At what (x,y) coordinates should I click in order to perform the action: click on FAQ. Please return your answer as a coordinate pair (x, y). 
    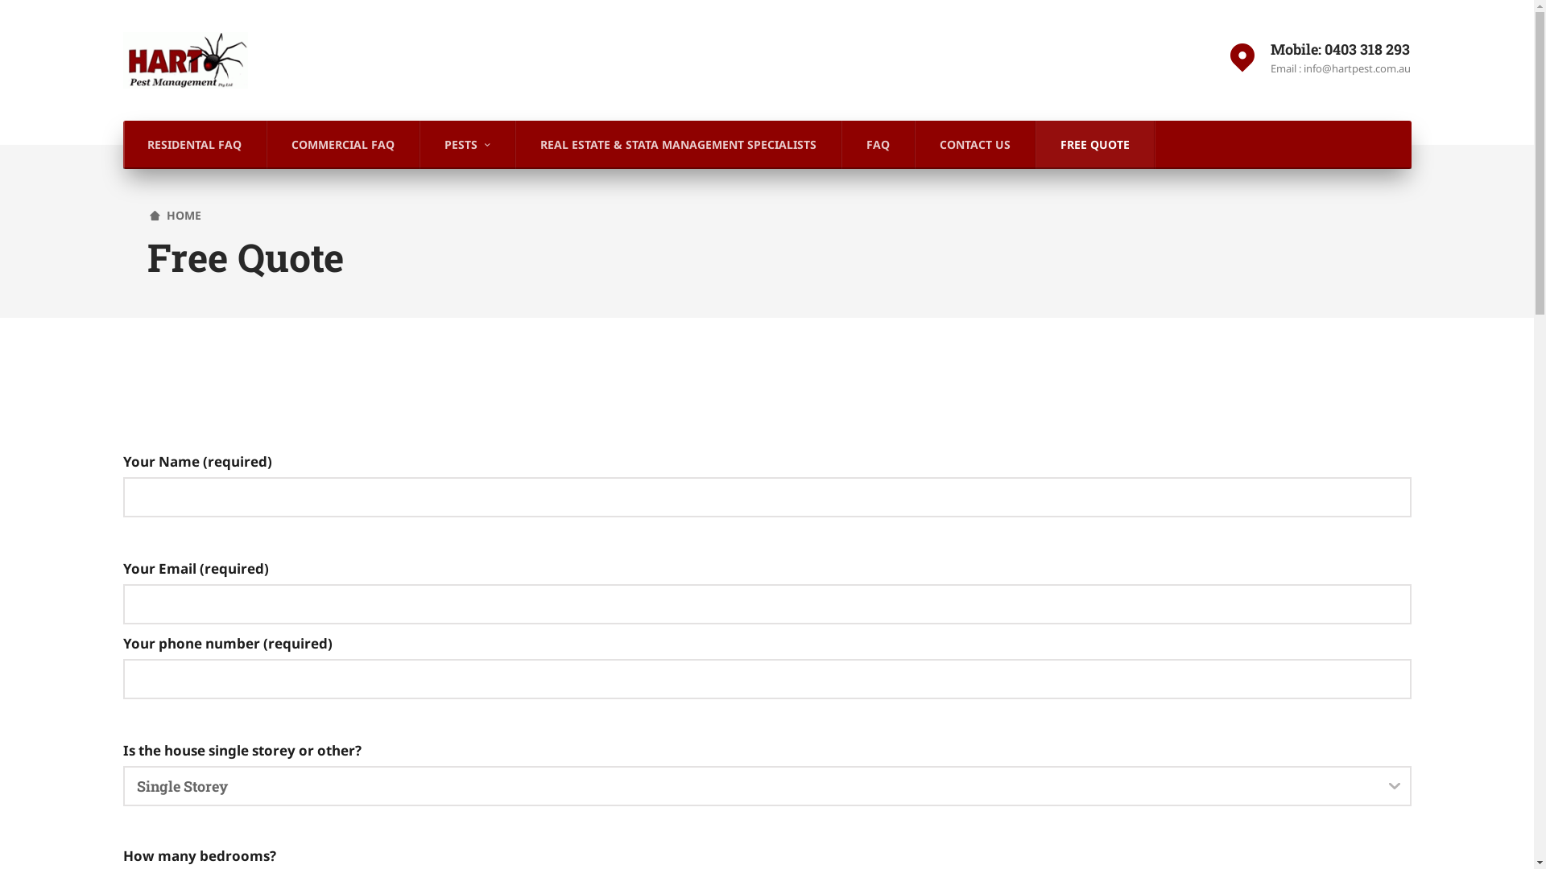
    Looking at the image, I should click on (878, 145).